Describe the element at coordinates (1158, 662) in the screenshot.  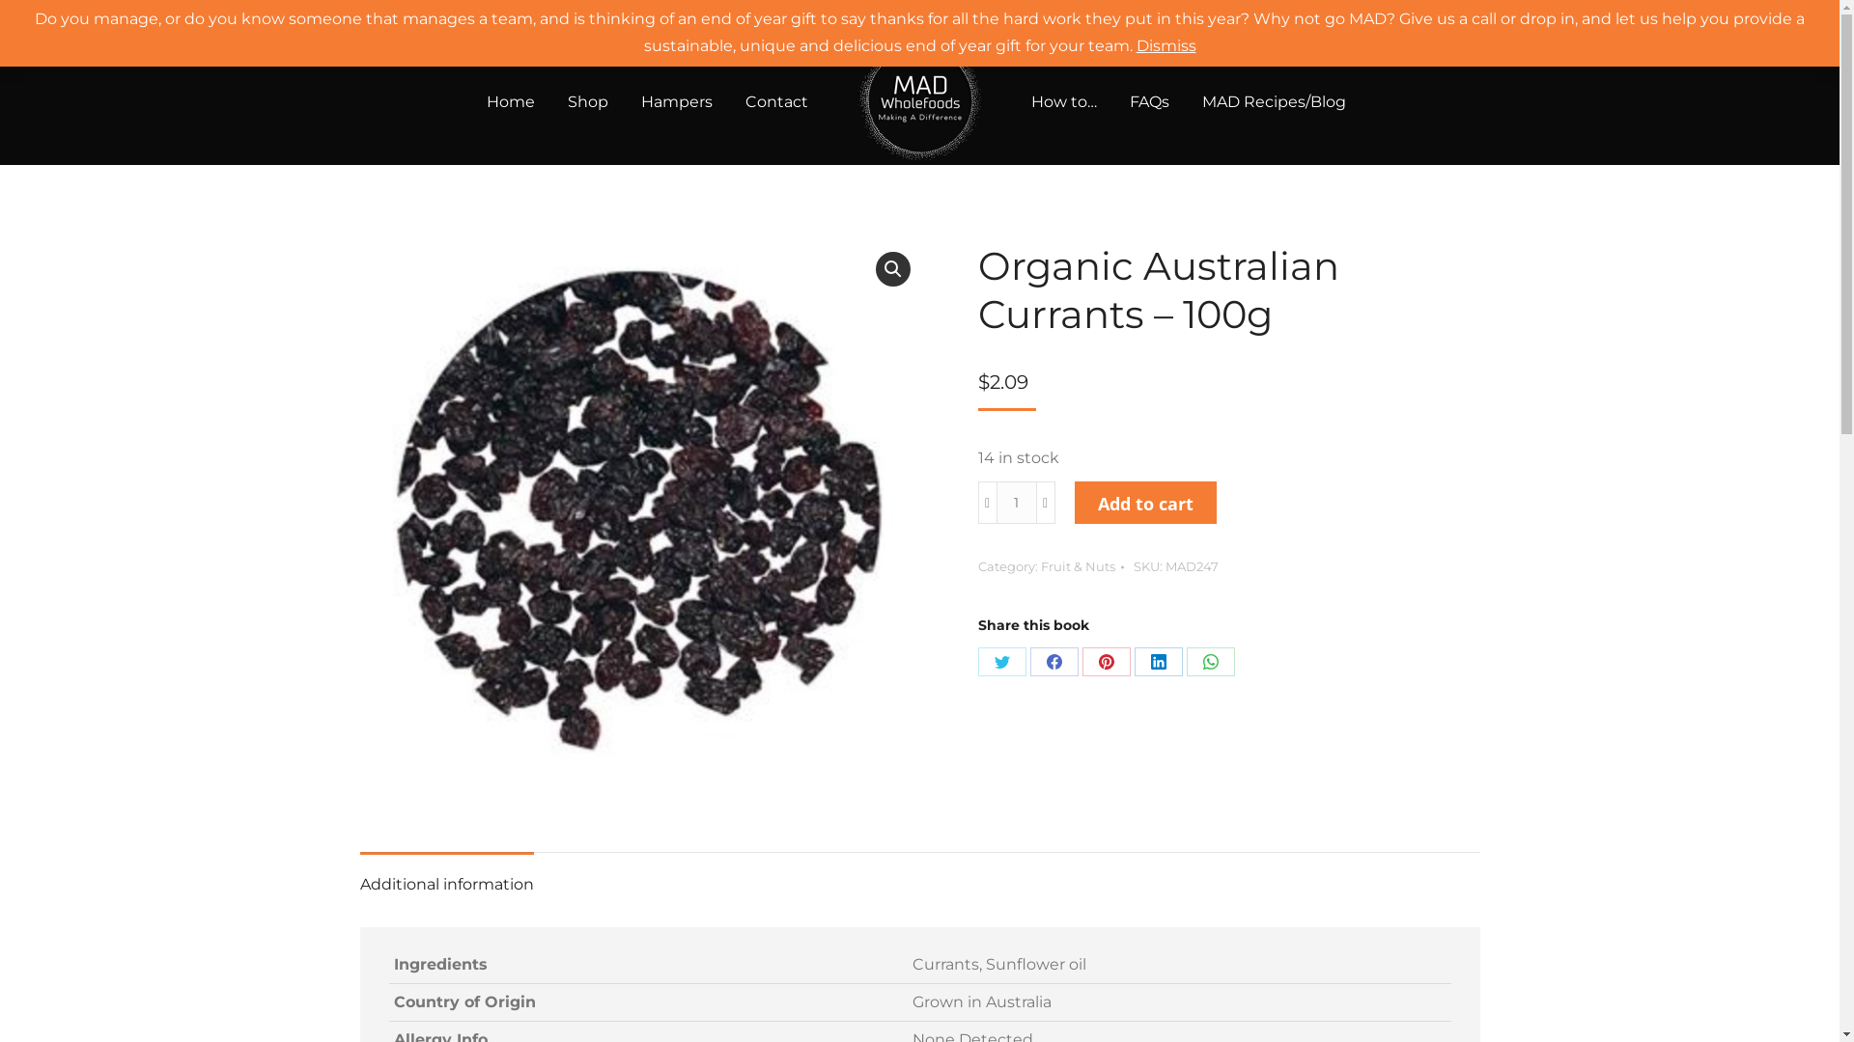
I see `Share on LinkedIn` at that location.